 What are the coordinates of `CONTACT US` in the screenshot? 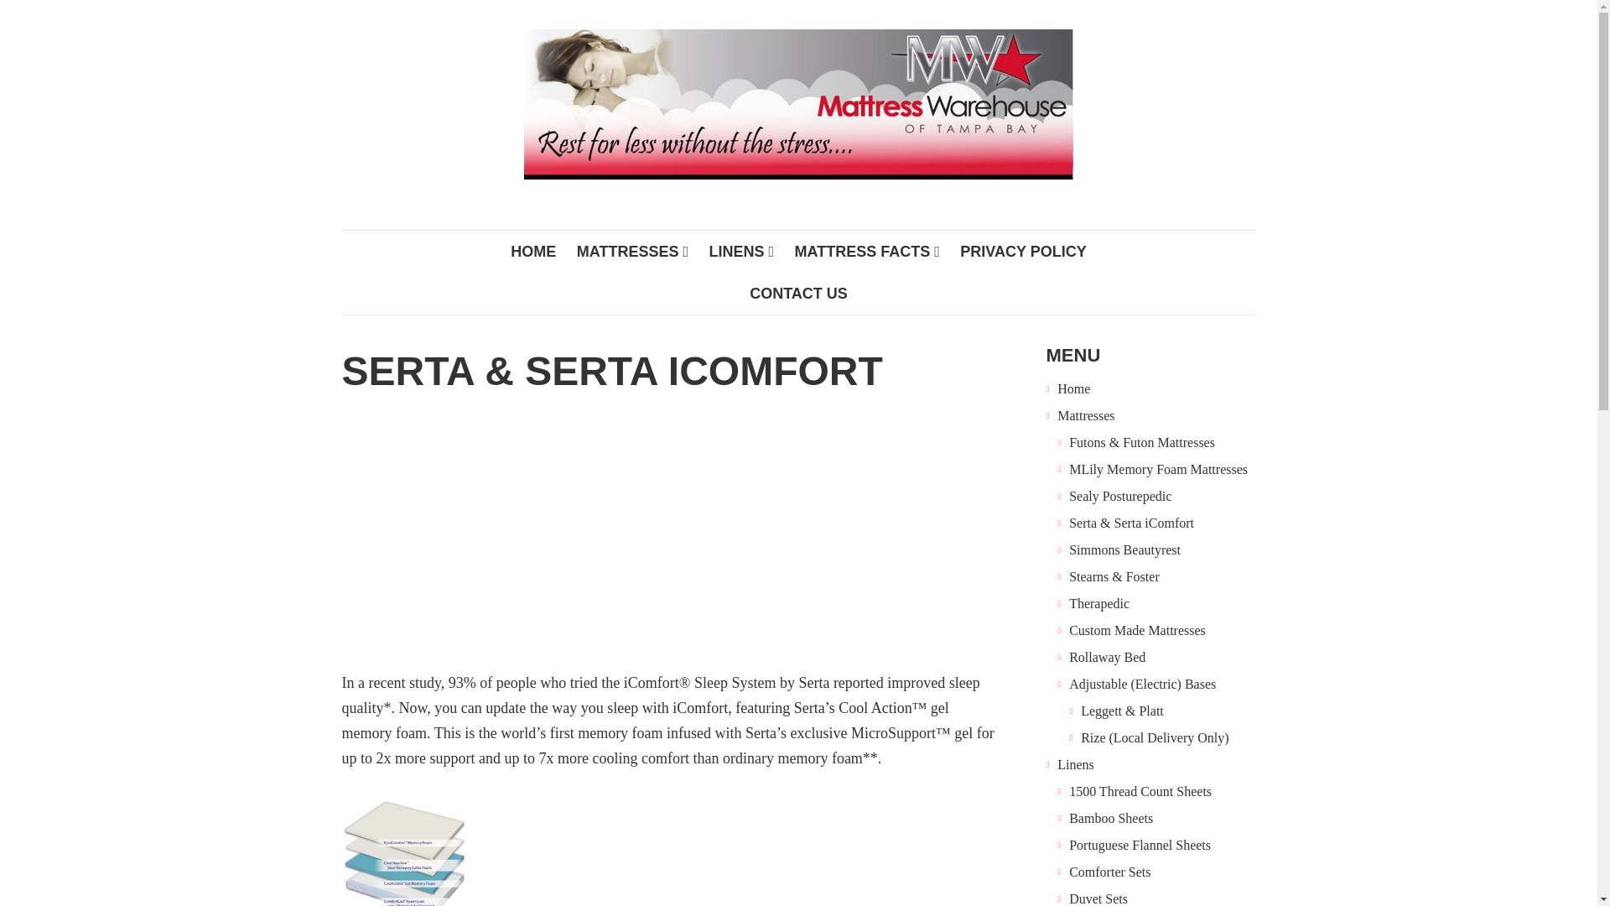 It's located at (798, 294).